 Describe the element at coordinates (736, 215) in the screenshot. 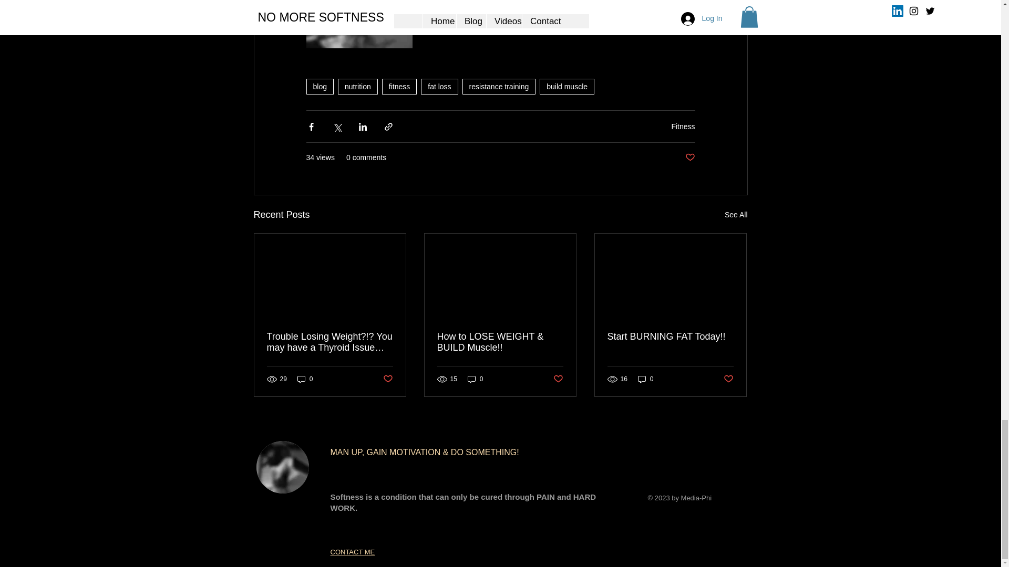

I see `See All` at that location.